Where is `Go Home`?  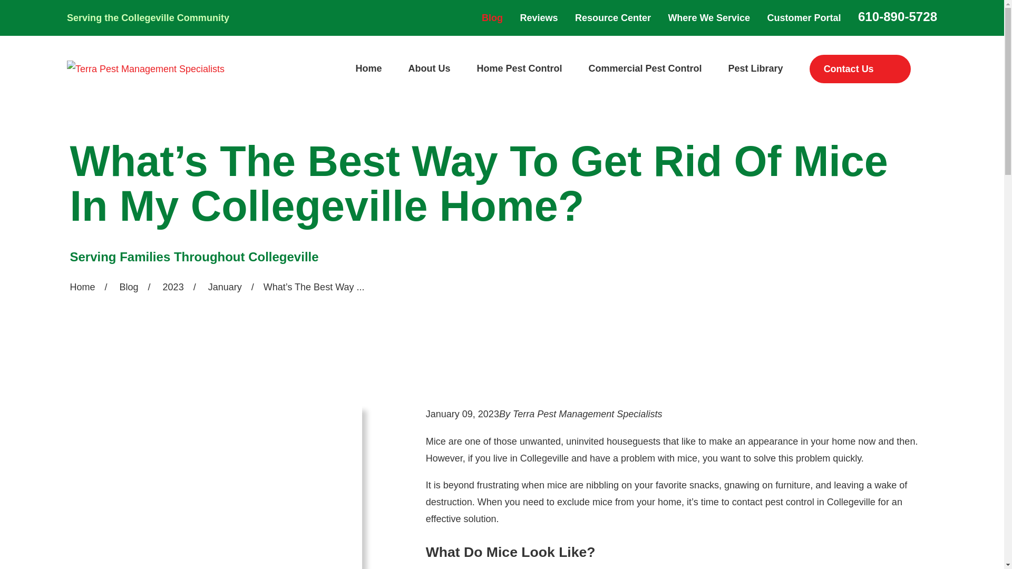 Go Home is located at coordinates (82, 287).